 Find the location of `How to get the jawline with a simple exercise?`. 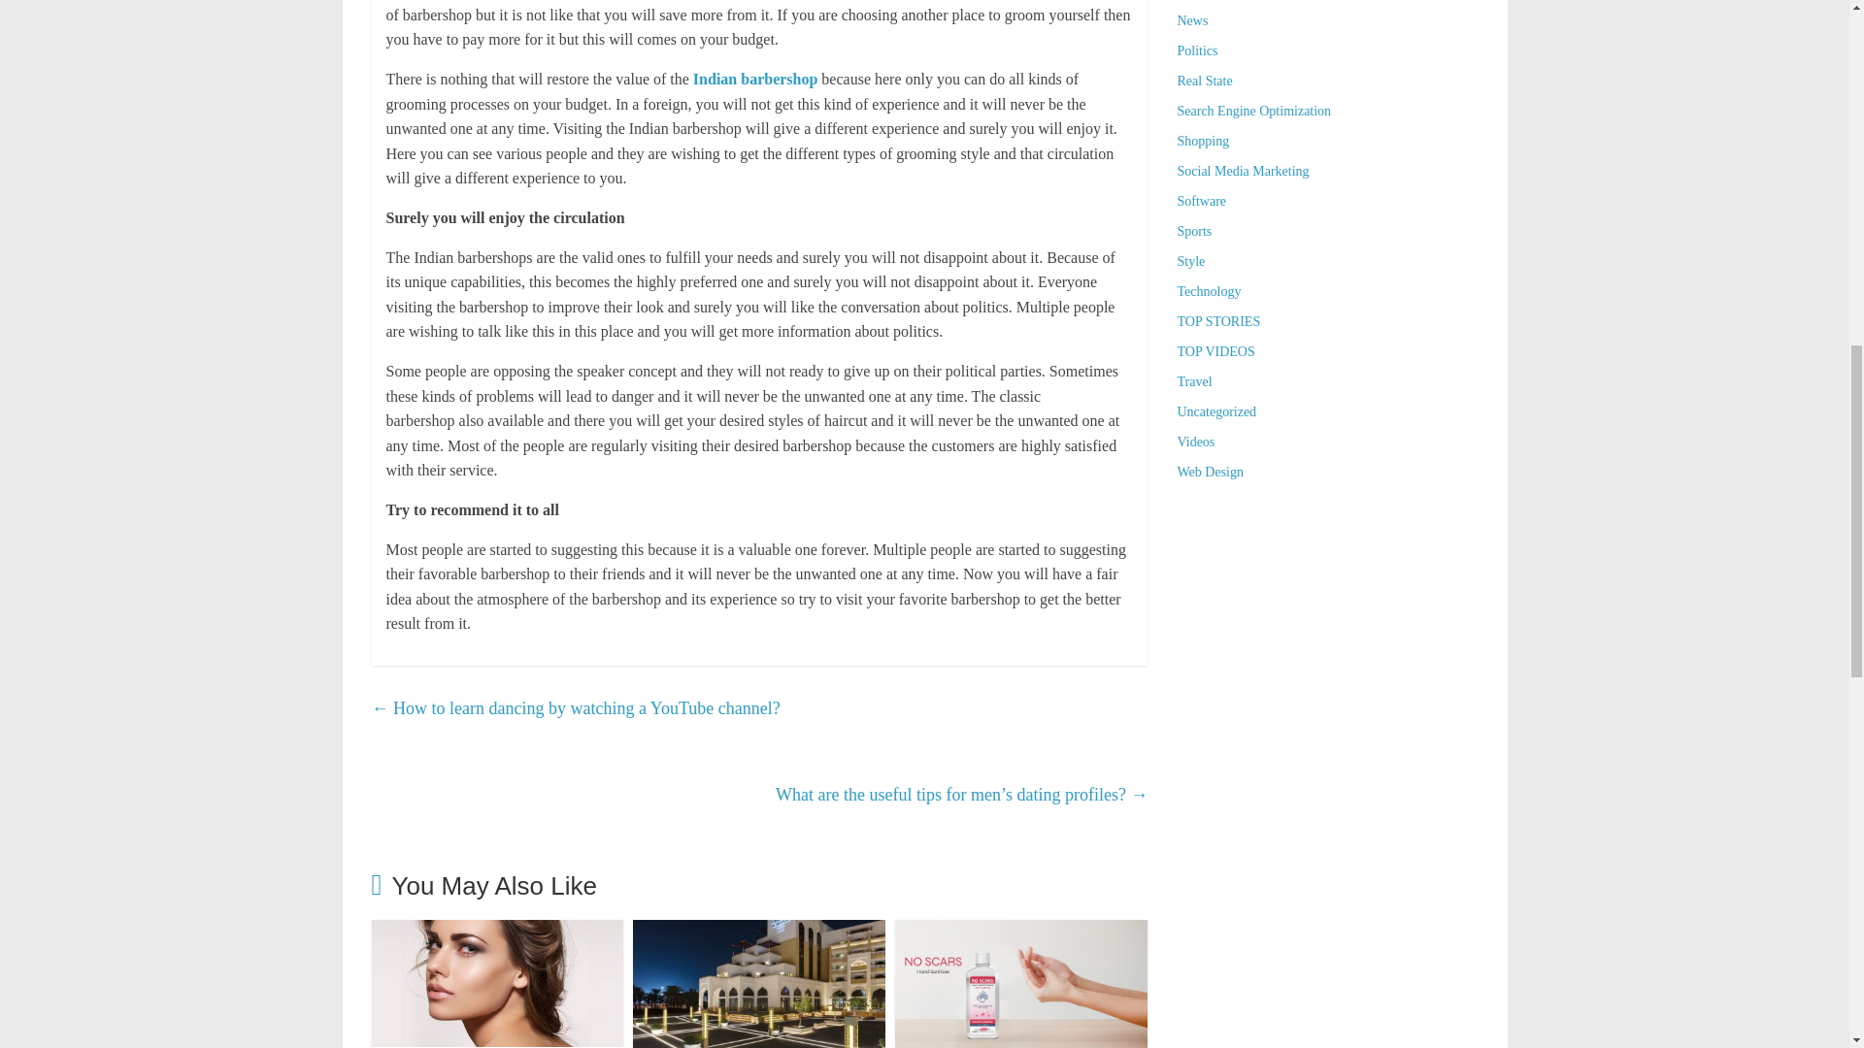

How to get the jawline with a simple exercise? is located at coordinates (497, 932).